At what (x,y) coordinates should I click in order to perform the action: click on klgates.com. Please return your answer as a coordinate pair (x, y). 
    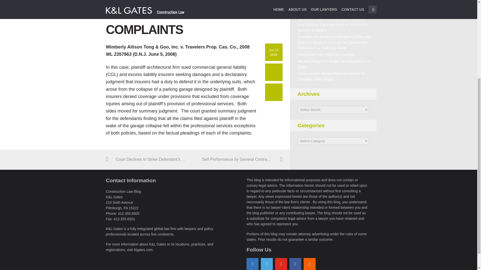
    Looking at the image, I should click on (143, 249).